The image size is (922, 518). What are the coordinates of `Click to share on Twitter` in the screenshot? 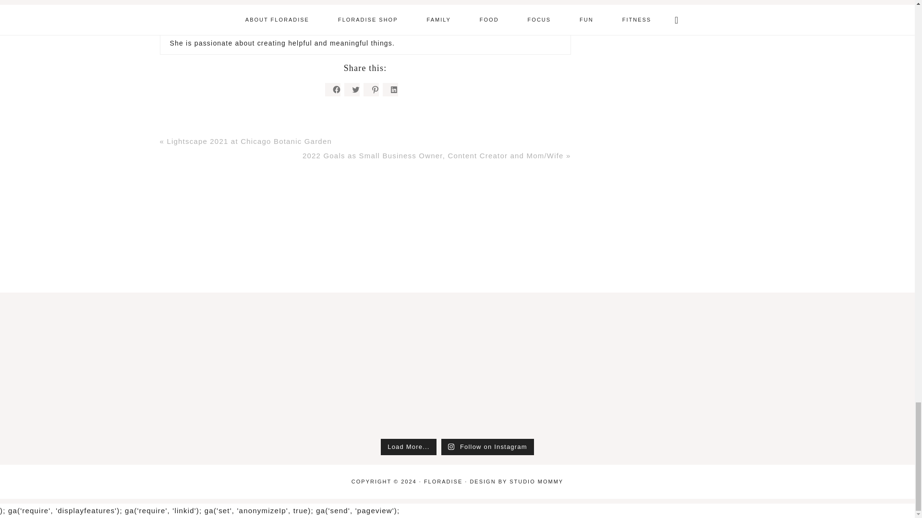 It's located at (352, 89).